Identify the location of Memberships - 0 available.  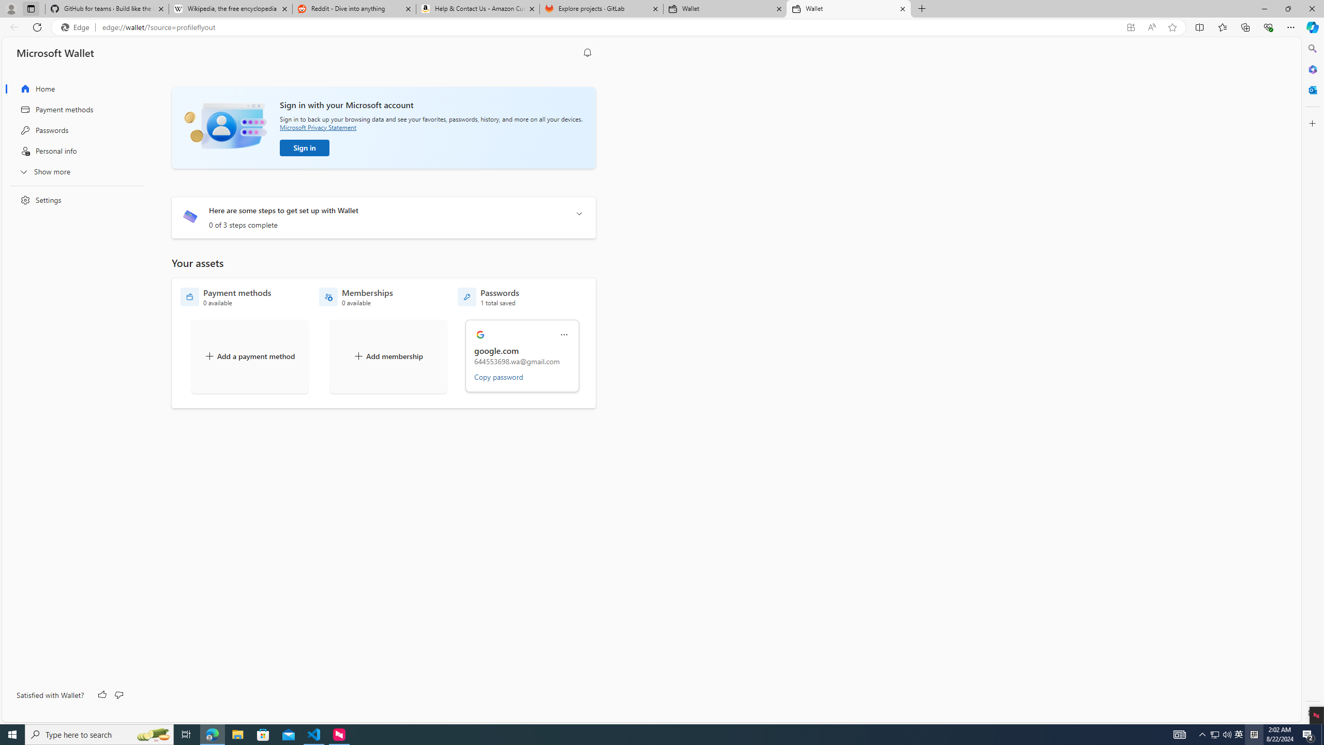
(356, 297).